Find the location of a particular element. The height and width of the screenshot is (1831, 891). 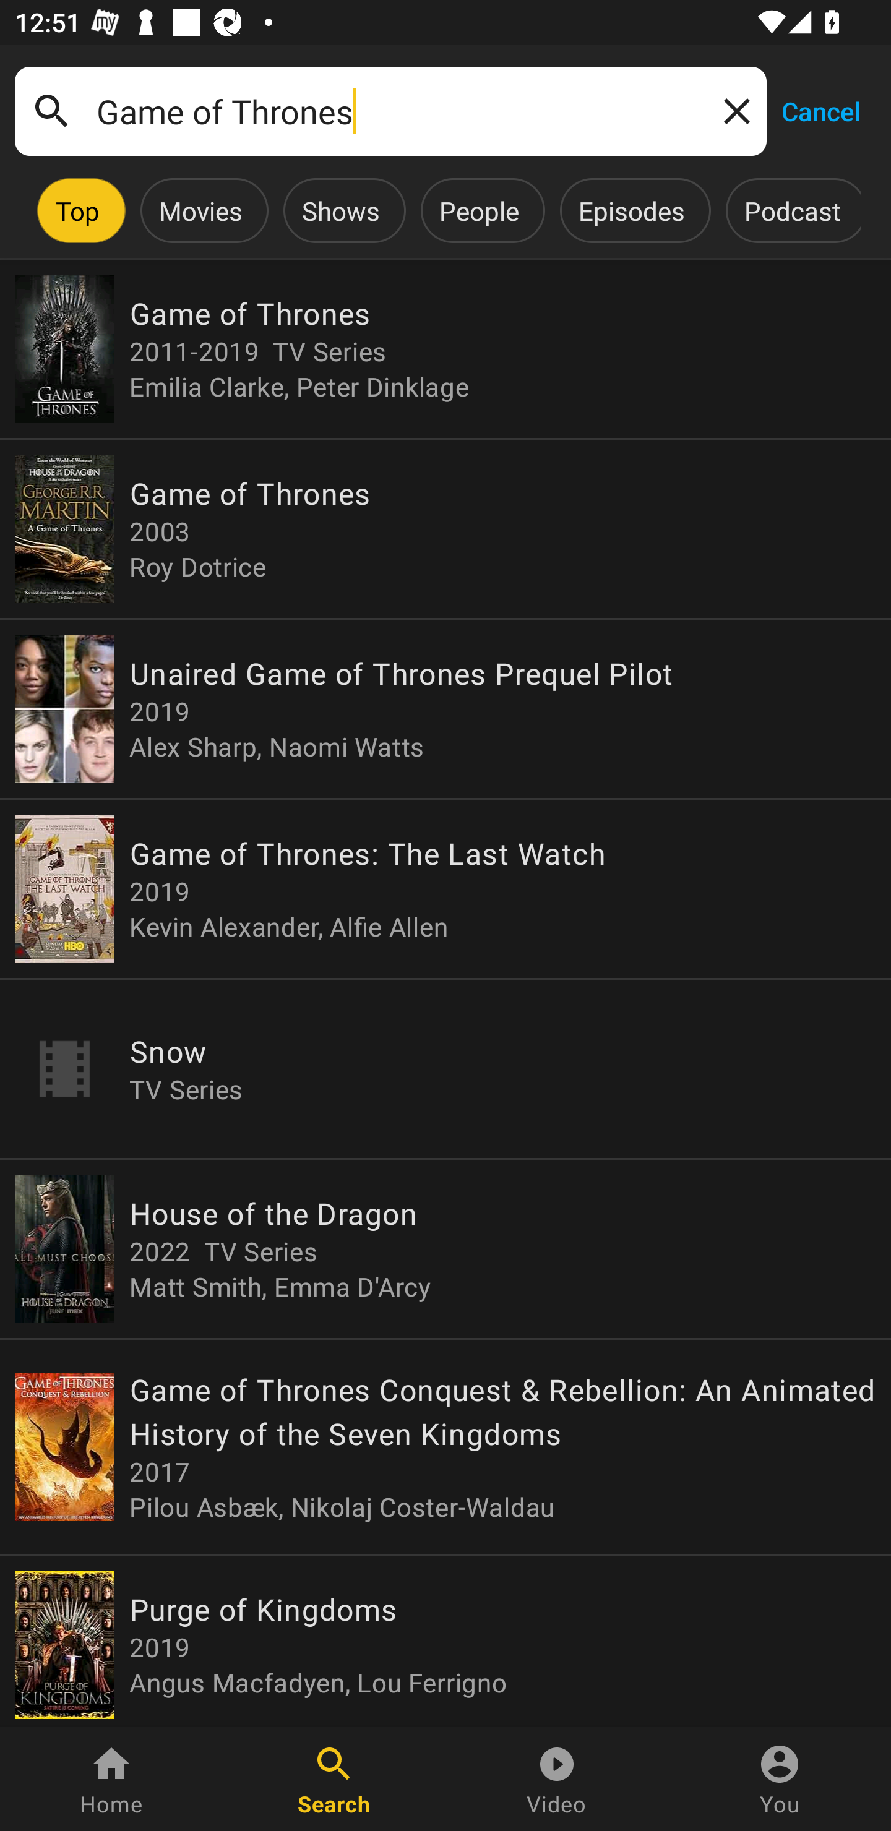

Episodes is located at coordinates (631, 210).